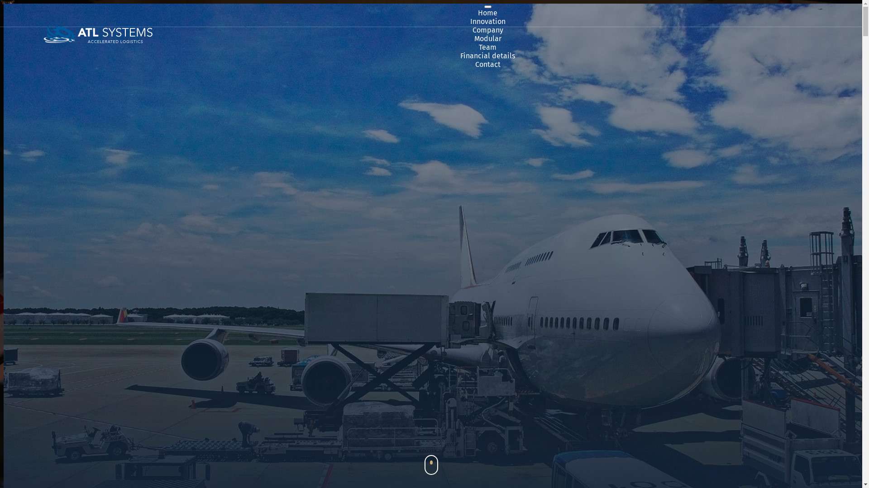 This screenshot has width=869, height=488. Describe the element at coordinates (487, 22) in the screenshot. I see `Innovation` at that location.